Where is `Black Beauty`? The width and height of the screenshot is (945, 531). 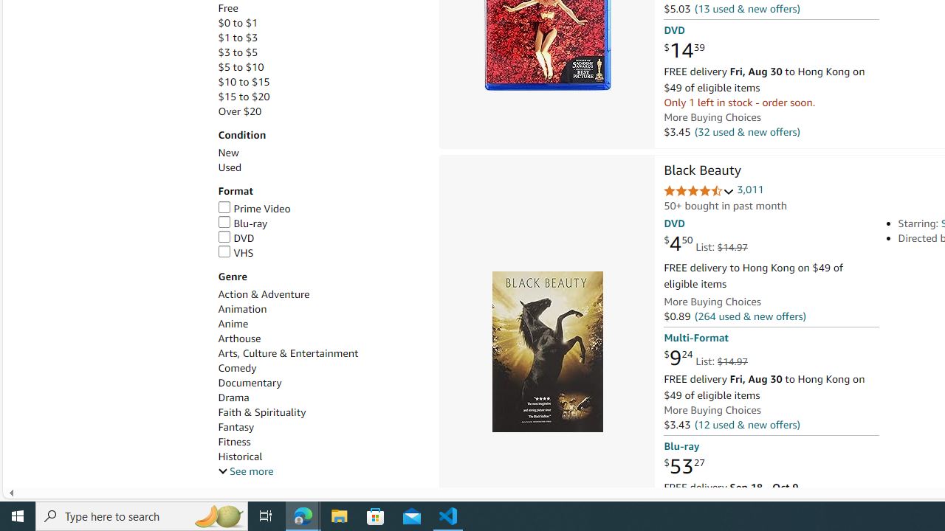
Black Beauty is located at coordinates (546, 351).